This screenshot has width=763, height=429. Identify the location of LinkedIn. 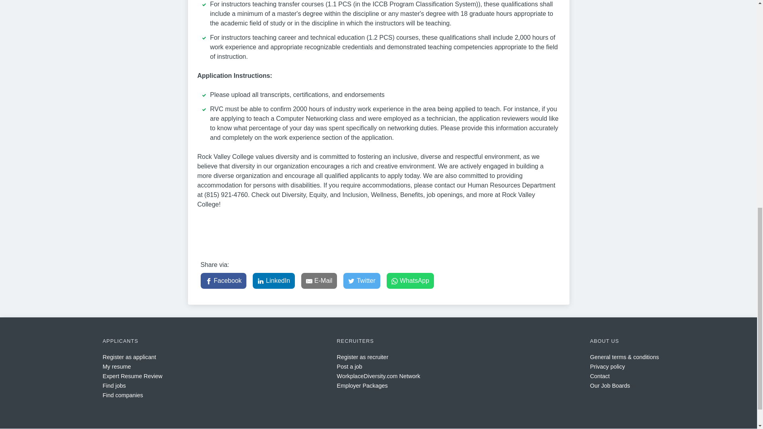
(273, 280).